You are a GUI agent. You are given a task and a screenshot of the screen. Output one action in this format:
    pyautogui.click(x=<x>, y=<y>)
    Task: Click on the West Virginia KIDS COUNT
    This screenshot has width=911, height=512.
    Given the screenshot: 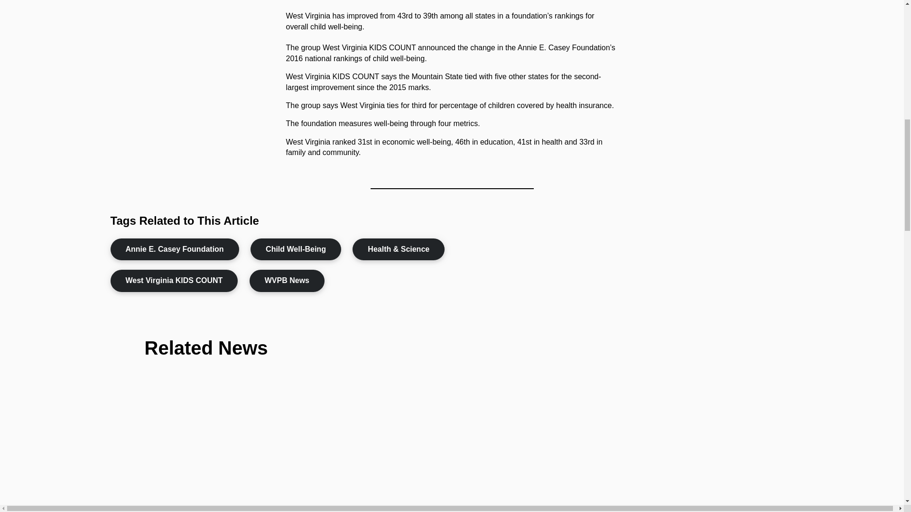 What is the action you would take?
    pyautogui.click(x=174, y=281)
    